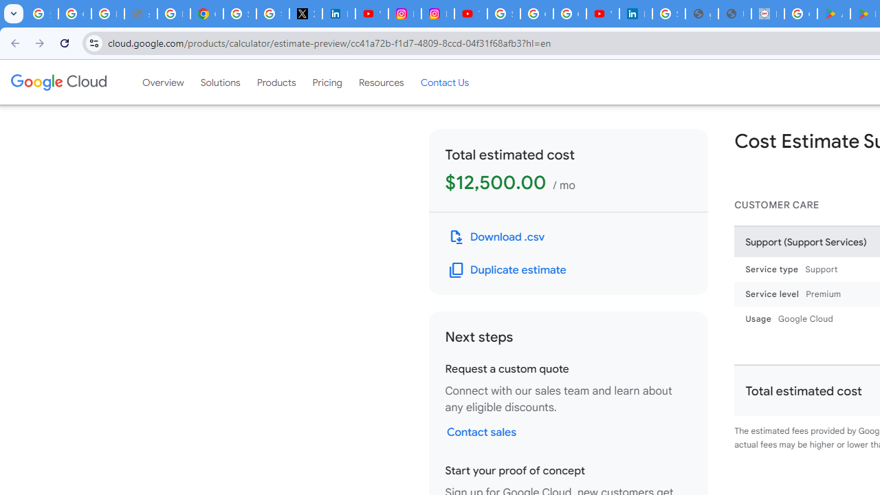  Describe the element at coordinates (444, 82) in the screenshot. I see `Contact Us` at that location.